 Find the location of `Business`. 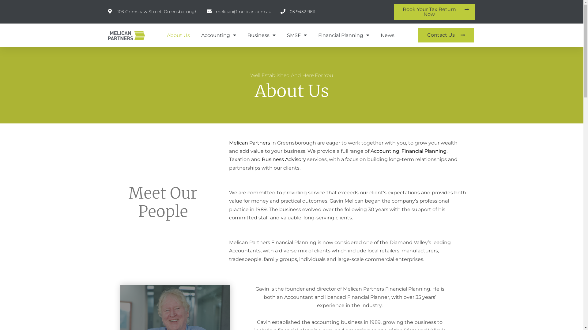

Business is located at coordinates (262, 35).